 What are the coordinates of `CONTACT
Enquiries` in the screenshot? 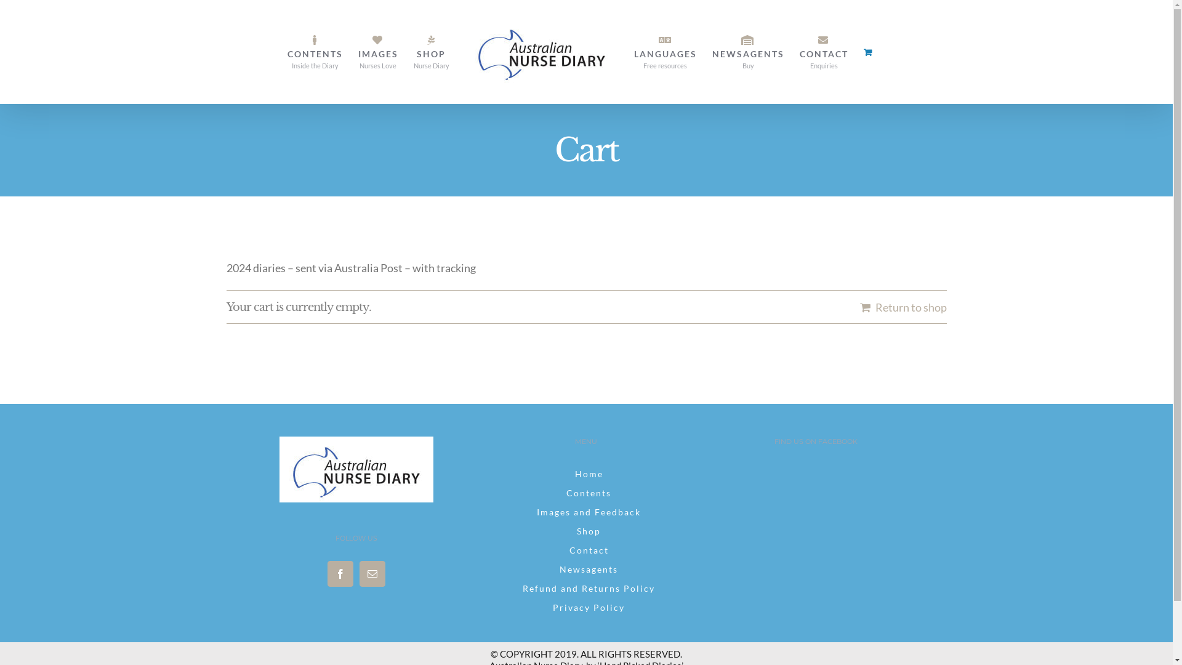 It's located at (824, 52).